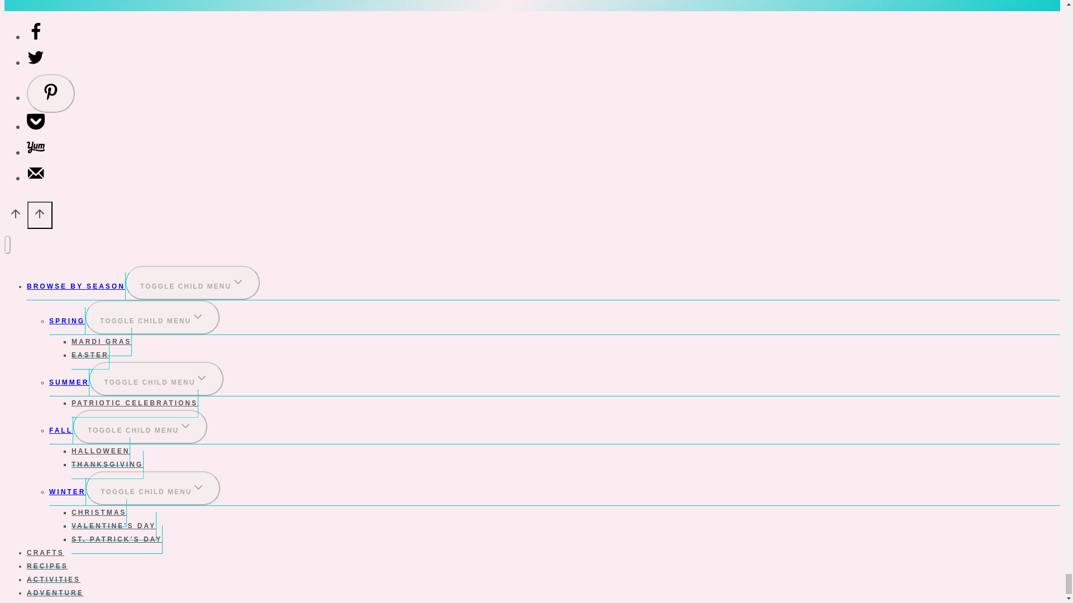 This screenshot has height=603, width=1073. What do you see at coordinates (36, 126) in the screenshot?
I see `Share on Pocket` at bounding box center [36, 126].